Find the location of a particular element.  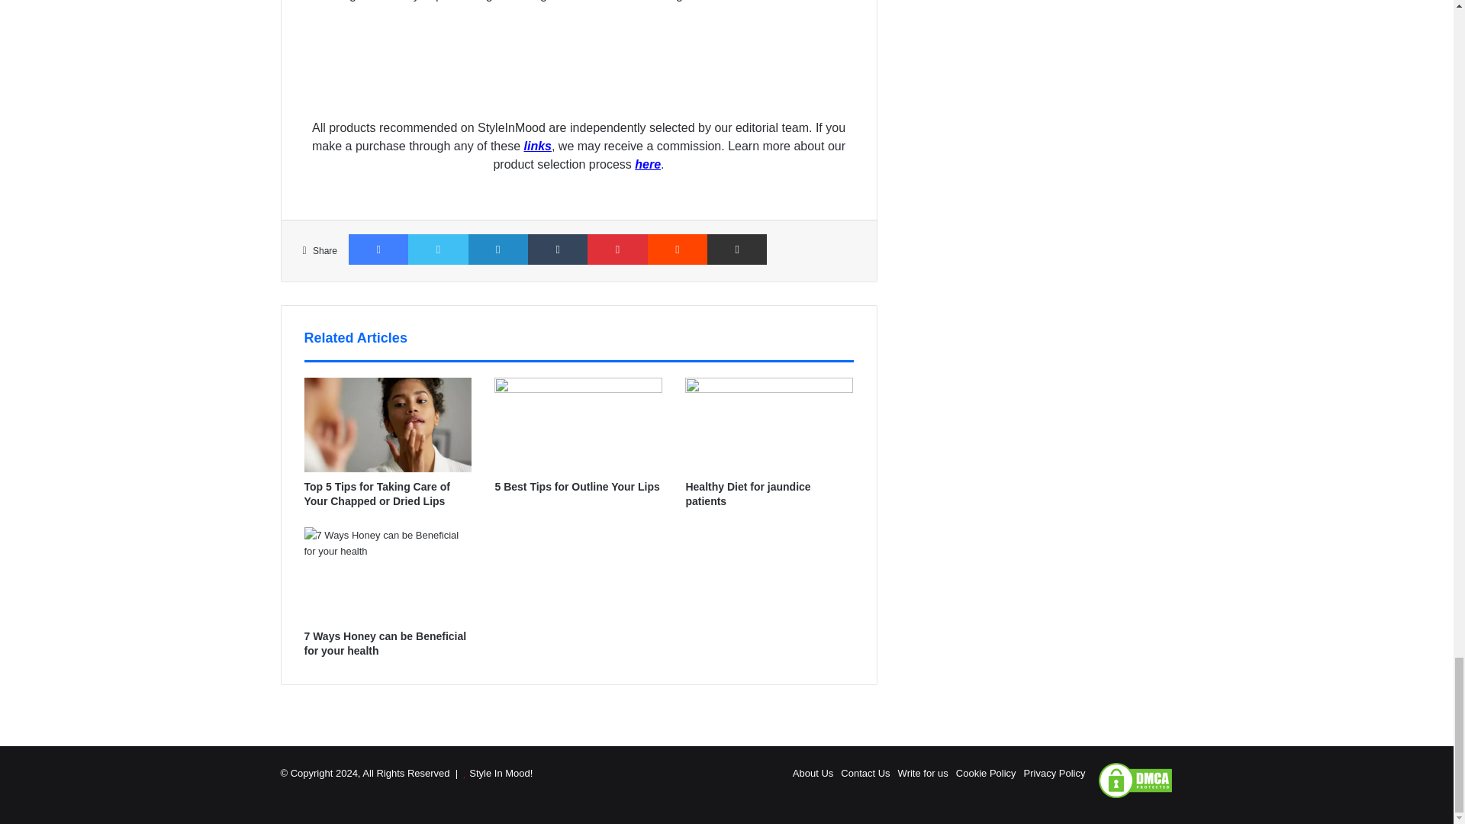

Twitter is located at coordinates (438, 249).